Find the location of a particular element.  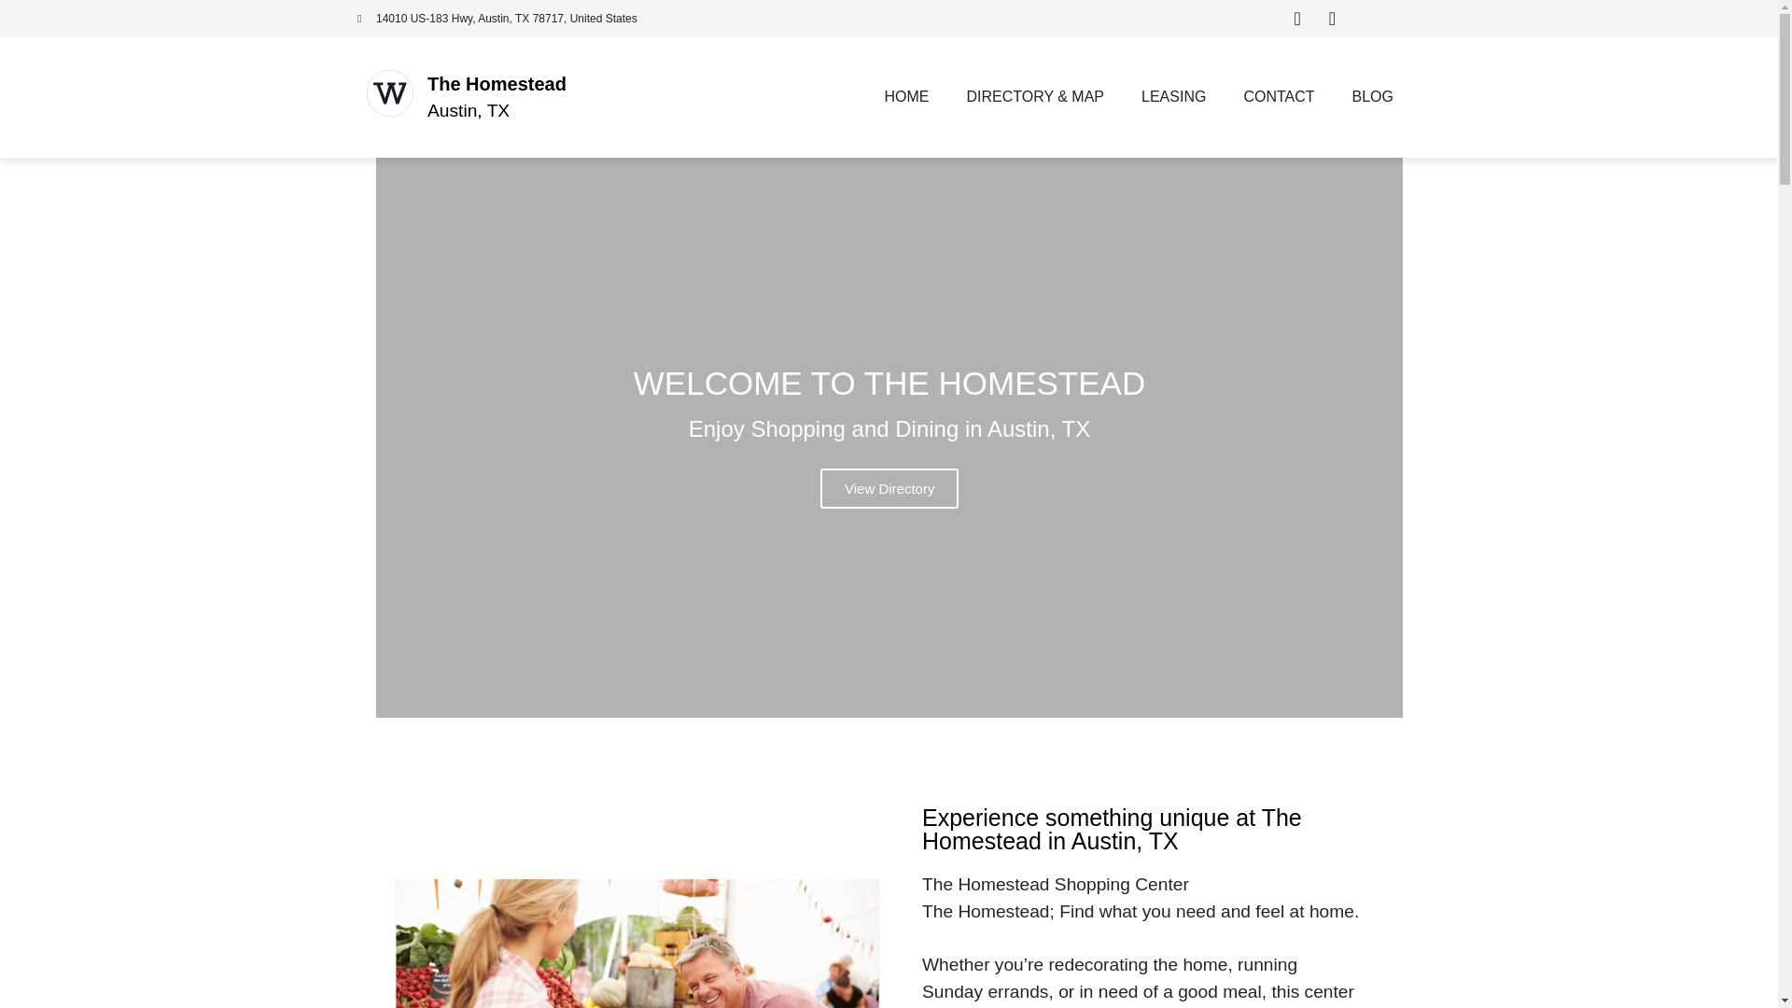

LEASING is located at coordinates (1173, 97).